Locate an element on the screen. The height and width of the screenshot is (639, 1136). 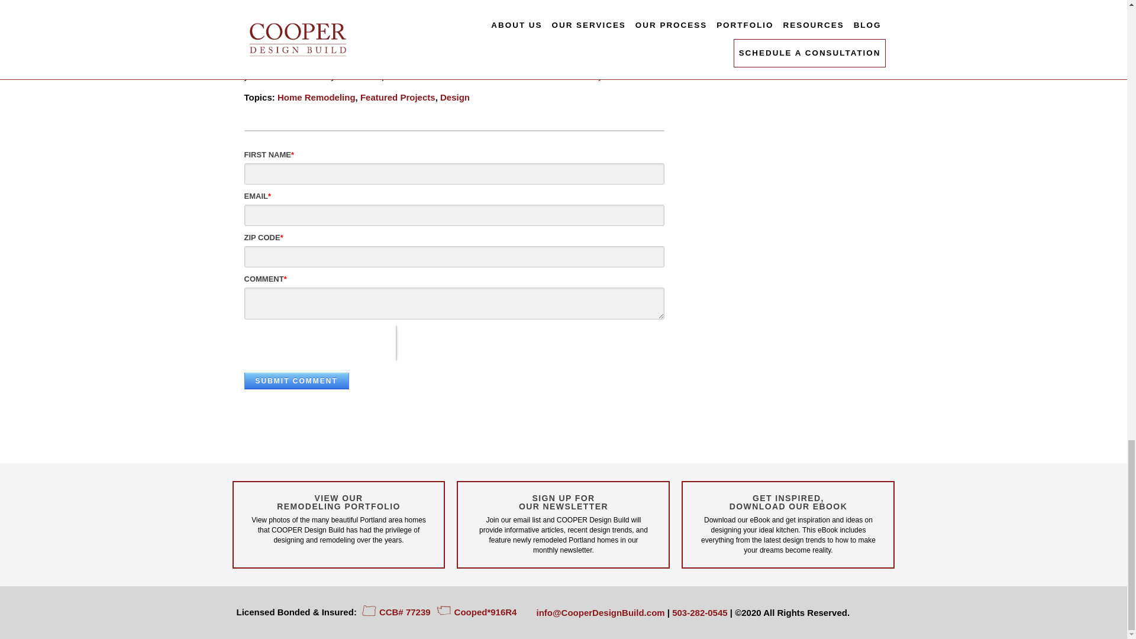
contact our office today. is located at coordinates (557, 76).